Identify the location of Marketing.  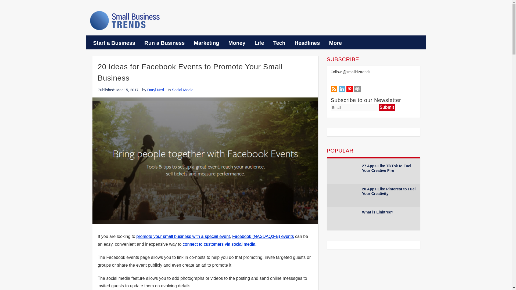
(206, 43).